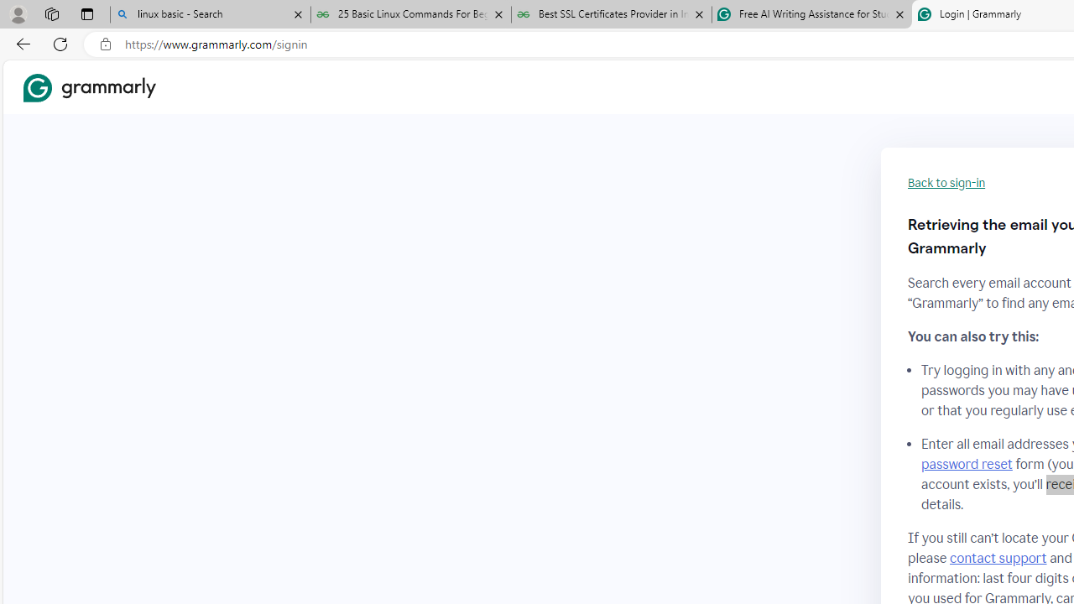  What do you see at coordinates (967, 465) in the screenshot?
I see `password reset` at bounding box center [967, 465].